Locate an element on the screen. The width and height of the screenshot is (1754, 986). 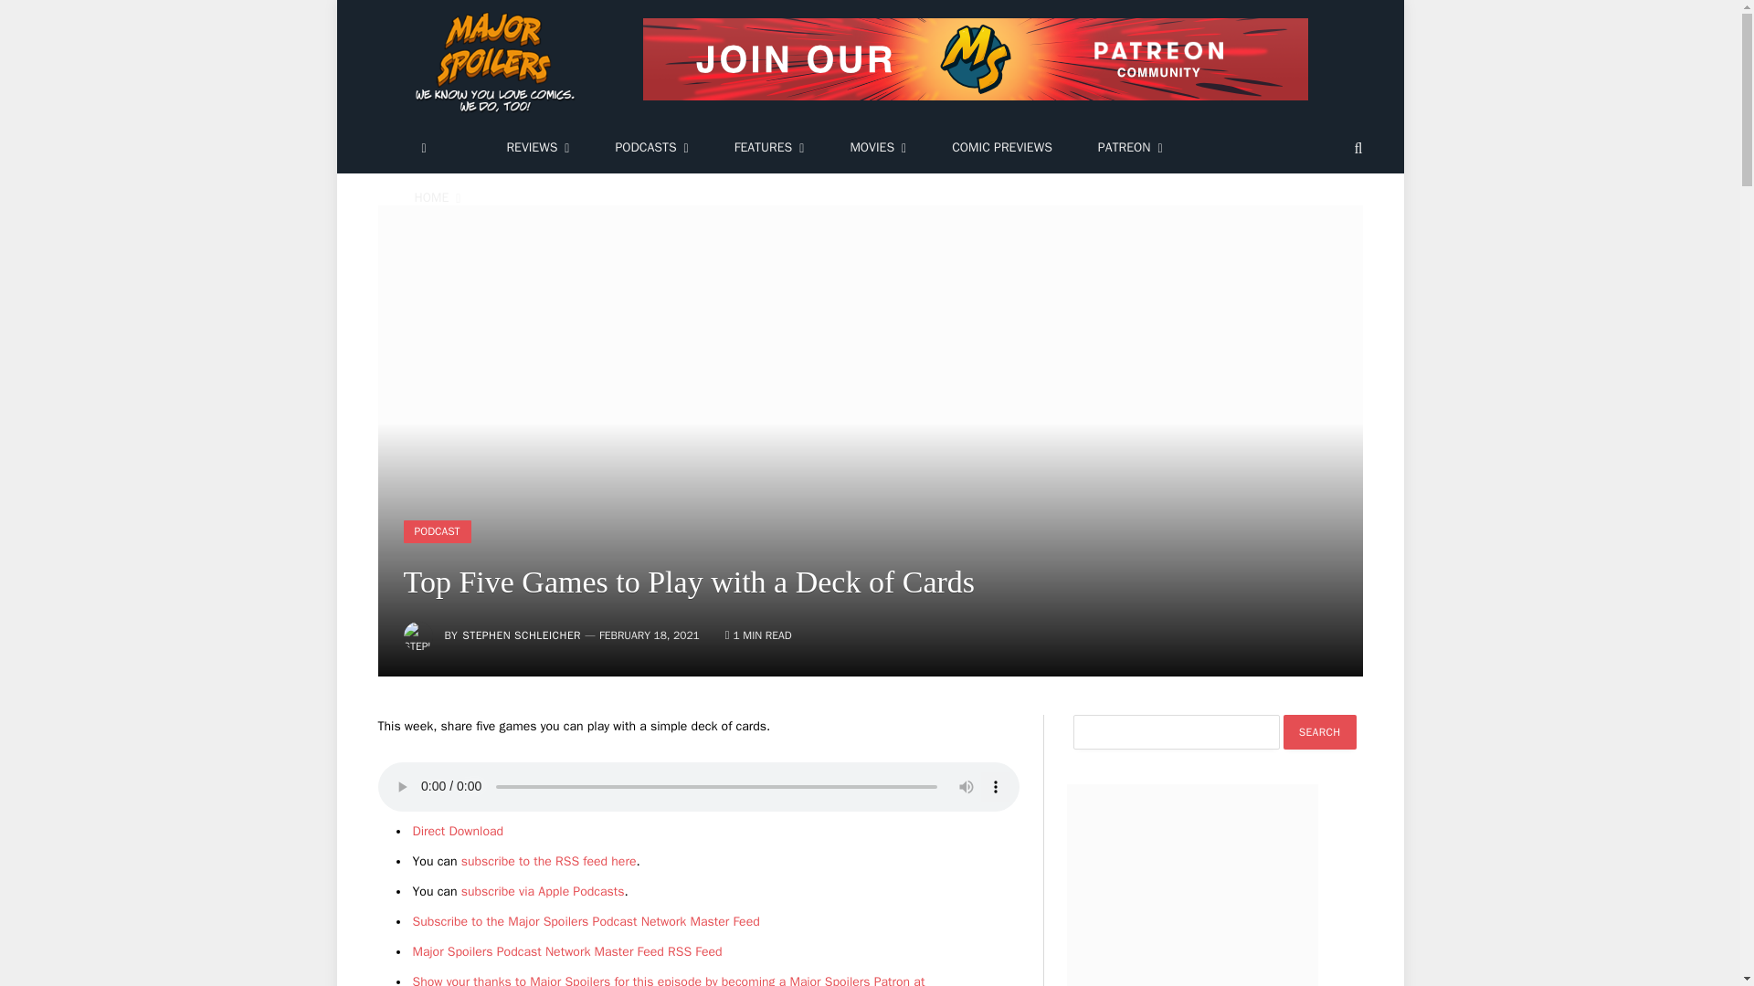
Top Five iTunes Feed is located at coordinates (543, 891).